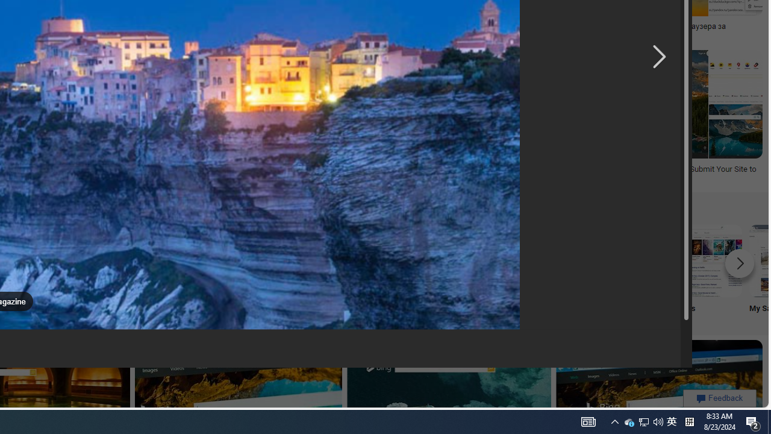 This screenshot has height=434, width=771. Describe the element at coordinates (415, 27) in the screenshot. I see `Bing Can Now Search for Any Object in an Image` at that location.